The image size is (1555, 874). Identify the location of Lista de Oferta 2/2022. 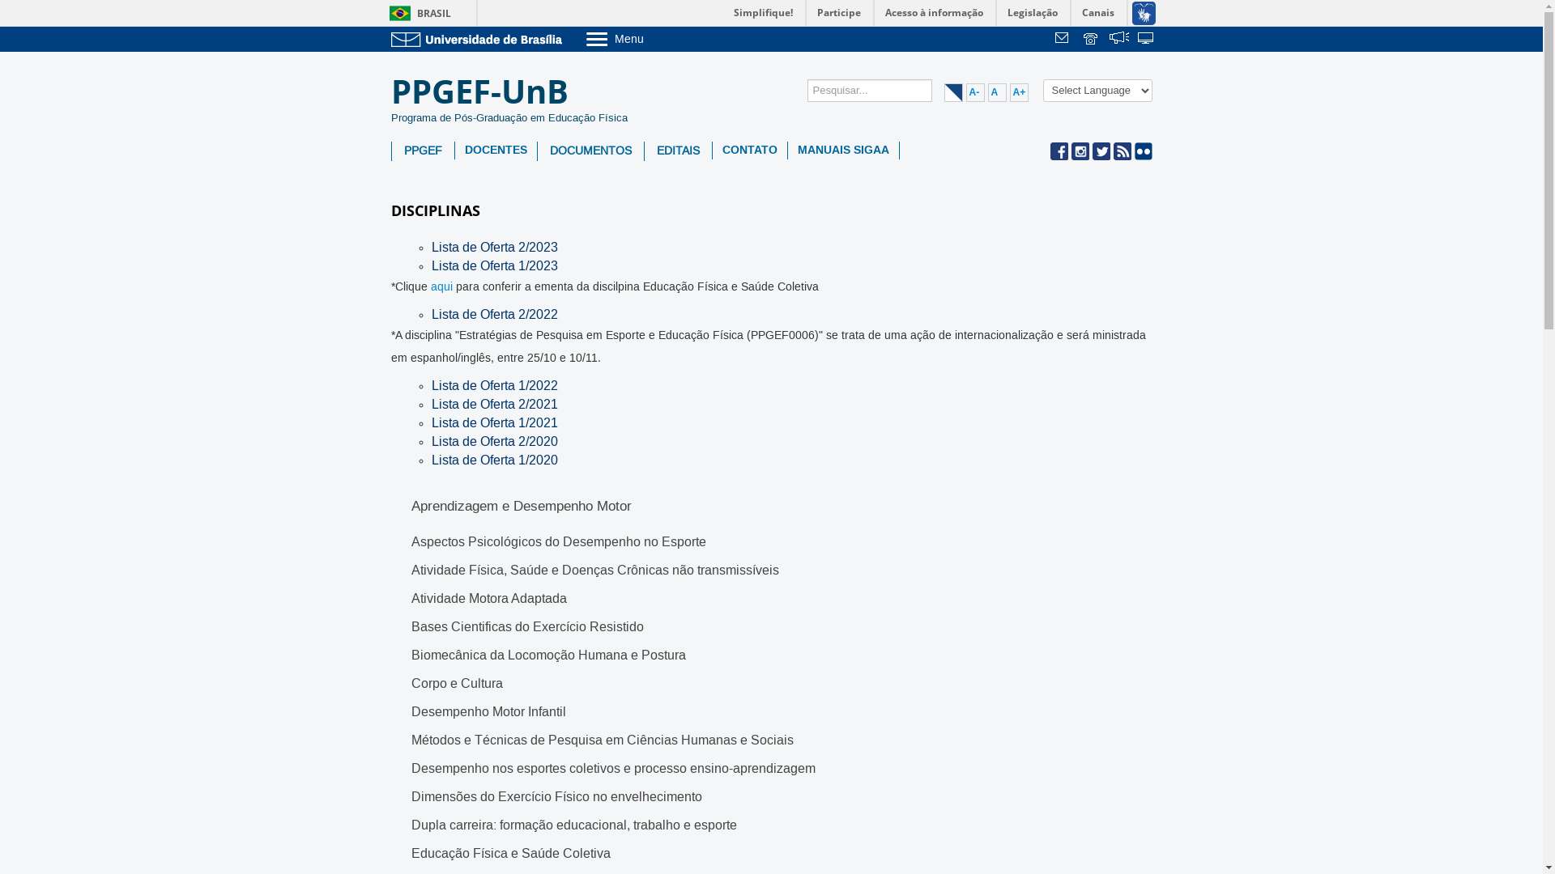
(494, 315).